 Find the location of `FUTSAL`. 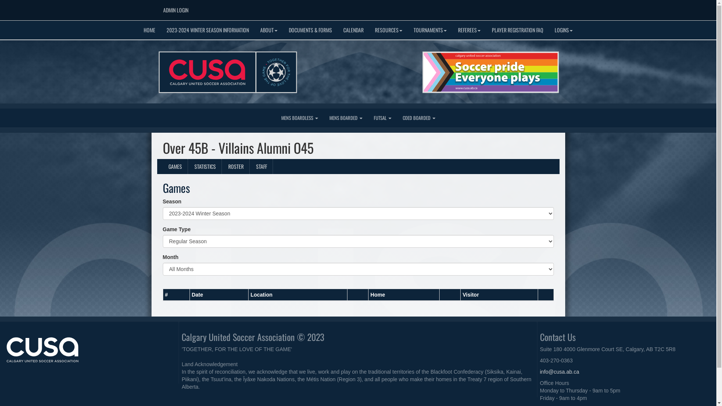

FUTSAL is located at coordinates (382, 118).